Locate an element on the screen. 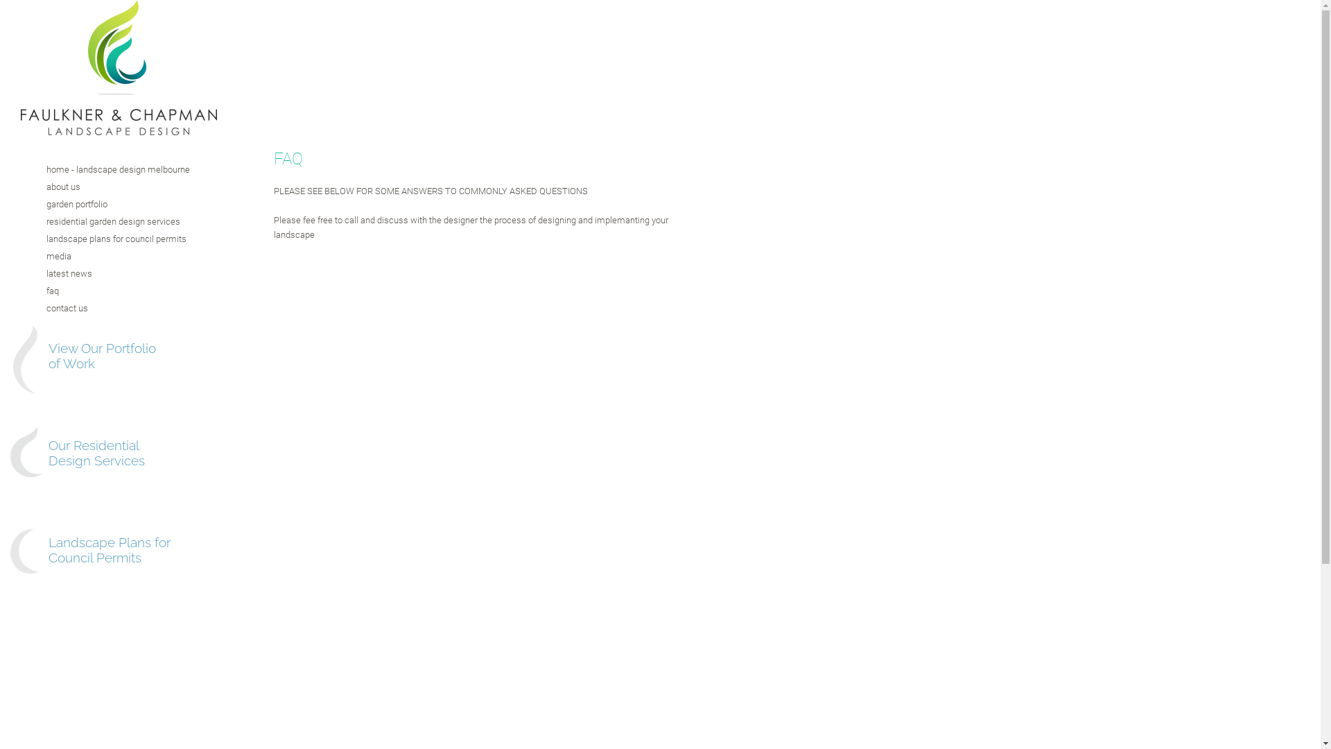  garden portfolio is located at coordinates (101, 204).